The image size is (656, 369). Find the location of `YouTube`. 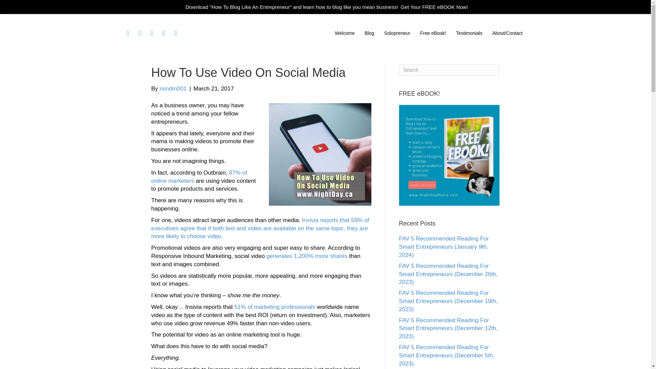

YouTube is located at coordinates (176, 33).